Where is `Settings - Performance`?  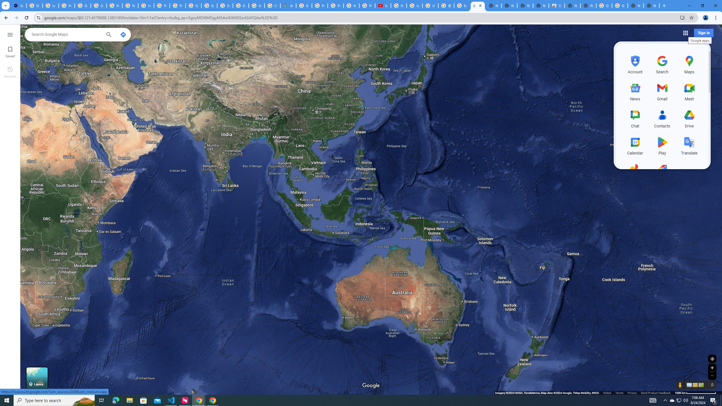
Settings - Performance is located at coordinates (18, 6).